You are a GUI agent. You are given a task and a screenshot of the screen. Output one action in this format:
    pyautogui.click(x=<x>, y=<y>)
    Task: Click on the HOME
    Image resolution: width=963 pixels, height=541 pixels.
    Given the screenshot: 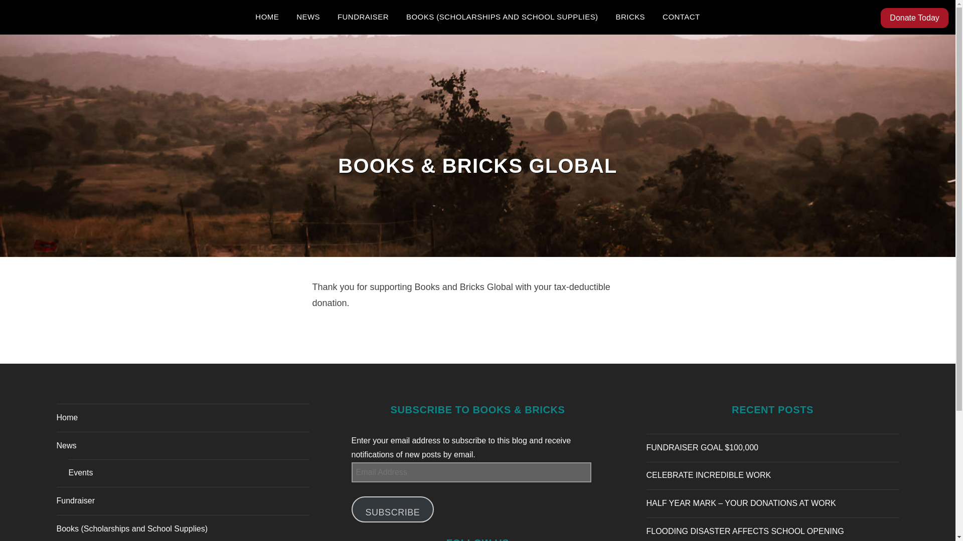 What is the action you would take?
    pyautogui.click(x=267, y=17)
    